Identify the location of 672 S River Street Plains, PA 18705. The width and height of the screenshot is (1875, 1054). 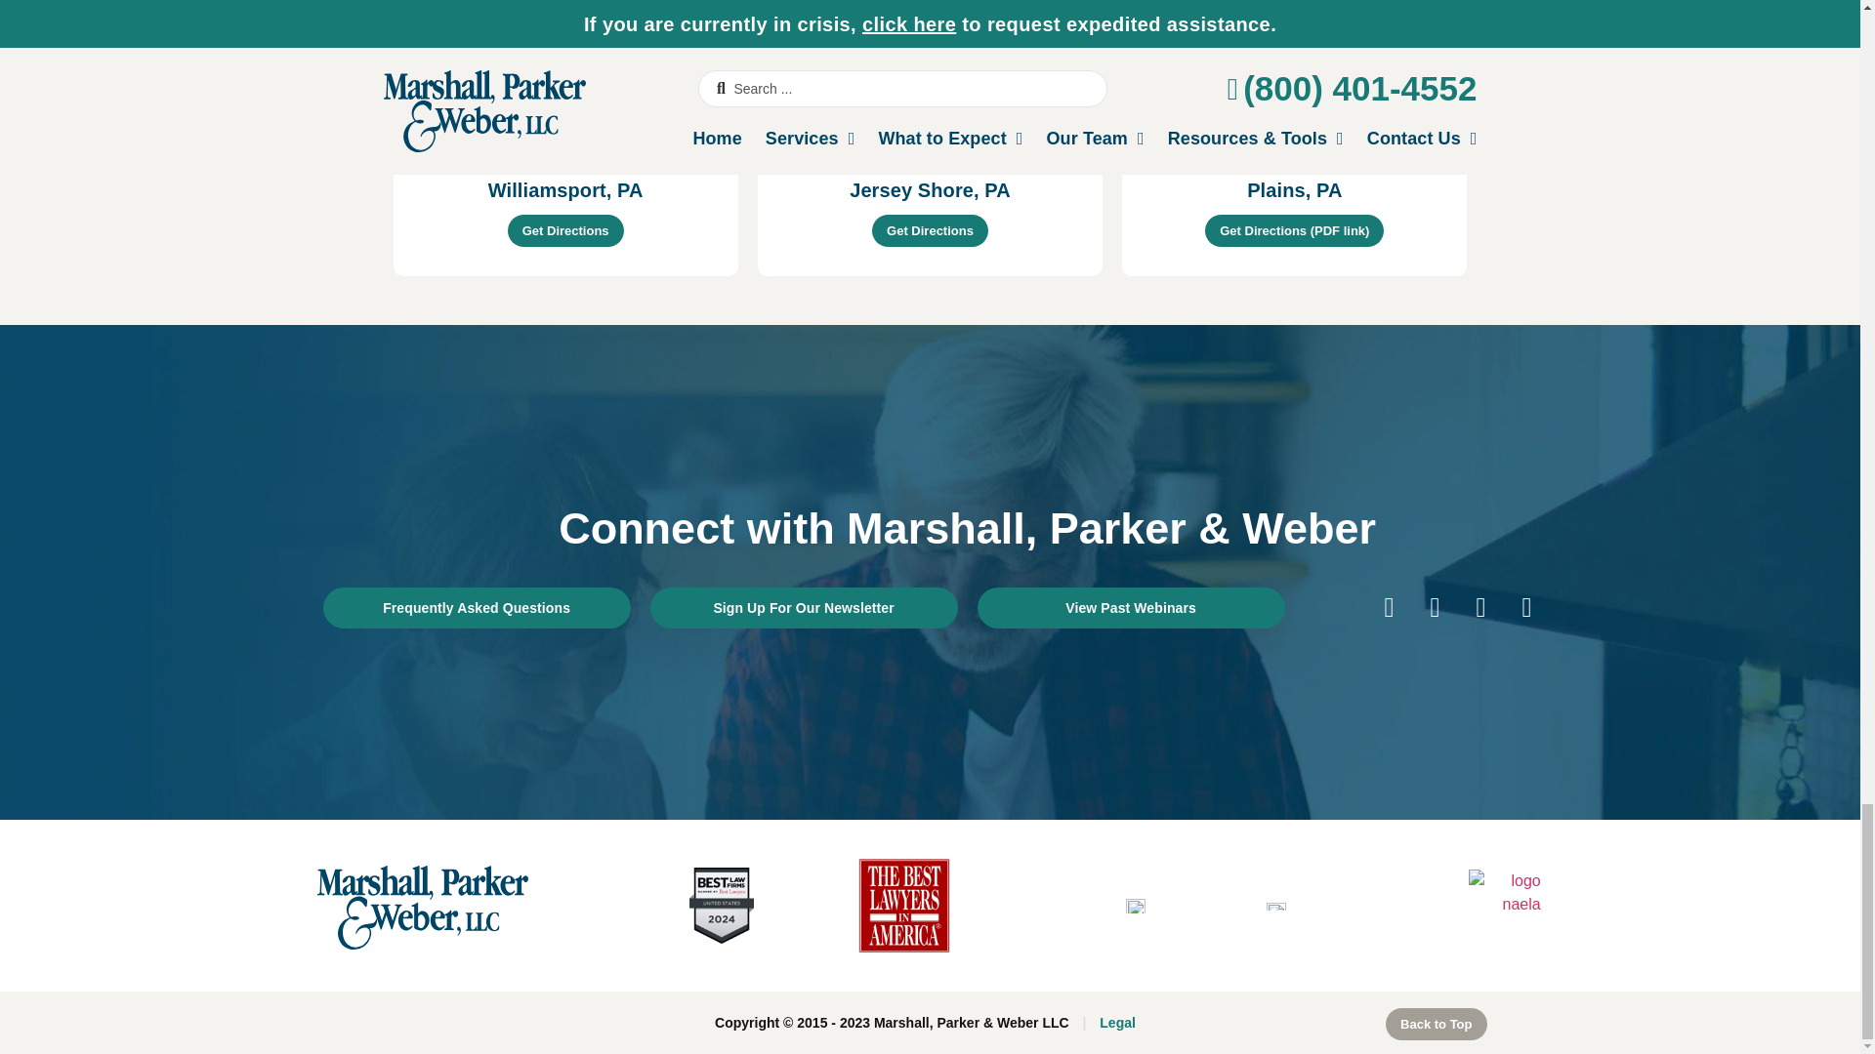
(1293, 82).